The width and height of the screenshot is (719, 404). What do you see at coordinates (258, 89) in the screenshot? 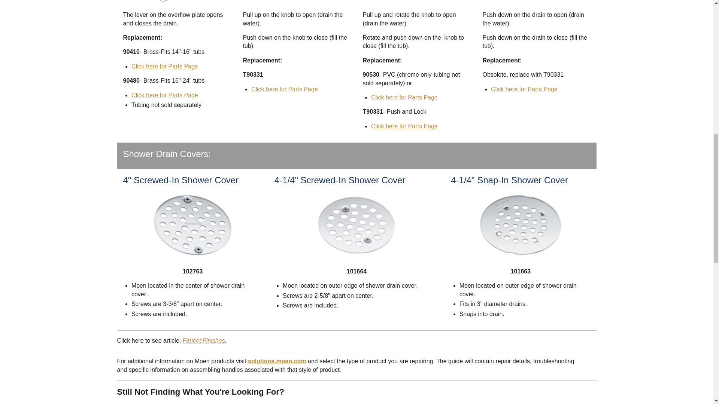
I see `t90331pt` at bounding box center [258, 89].